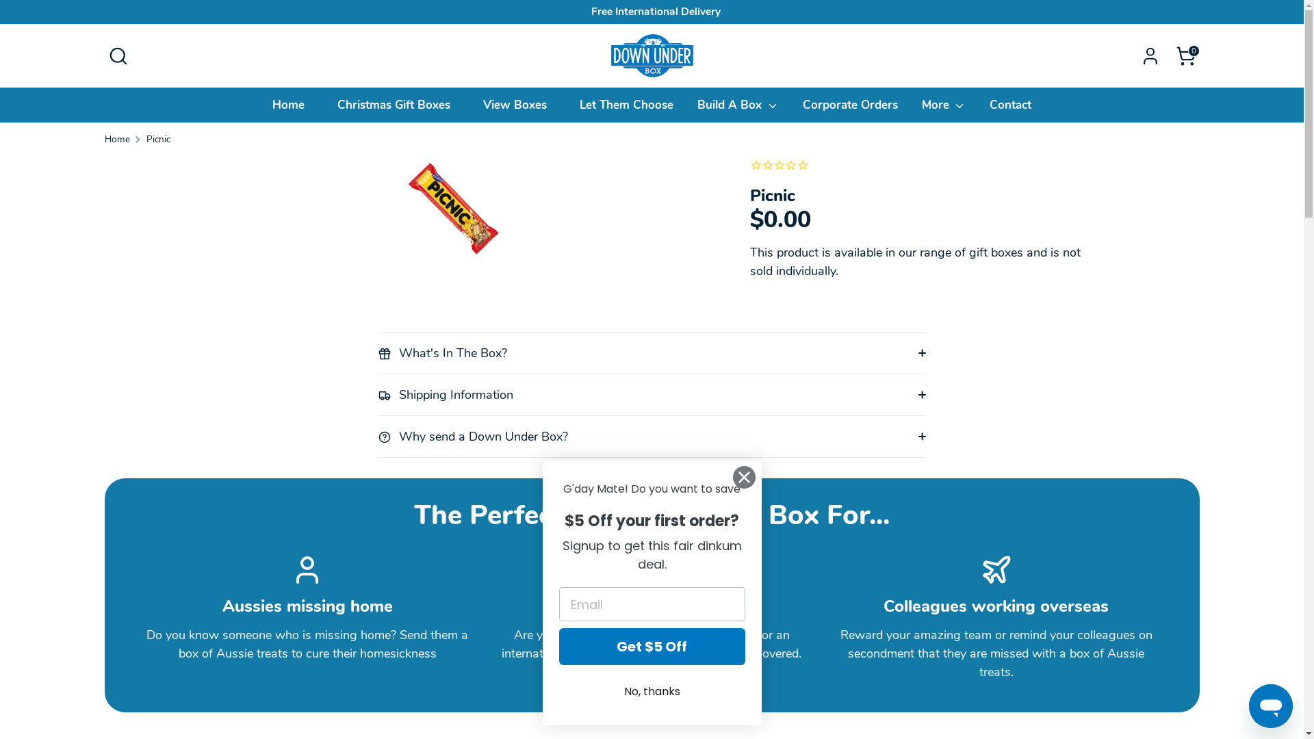 This screenshot has width=1314, height=739. Describe the element at coordinates (129, 680) in the screenshot. I see `About Us` at that location.